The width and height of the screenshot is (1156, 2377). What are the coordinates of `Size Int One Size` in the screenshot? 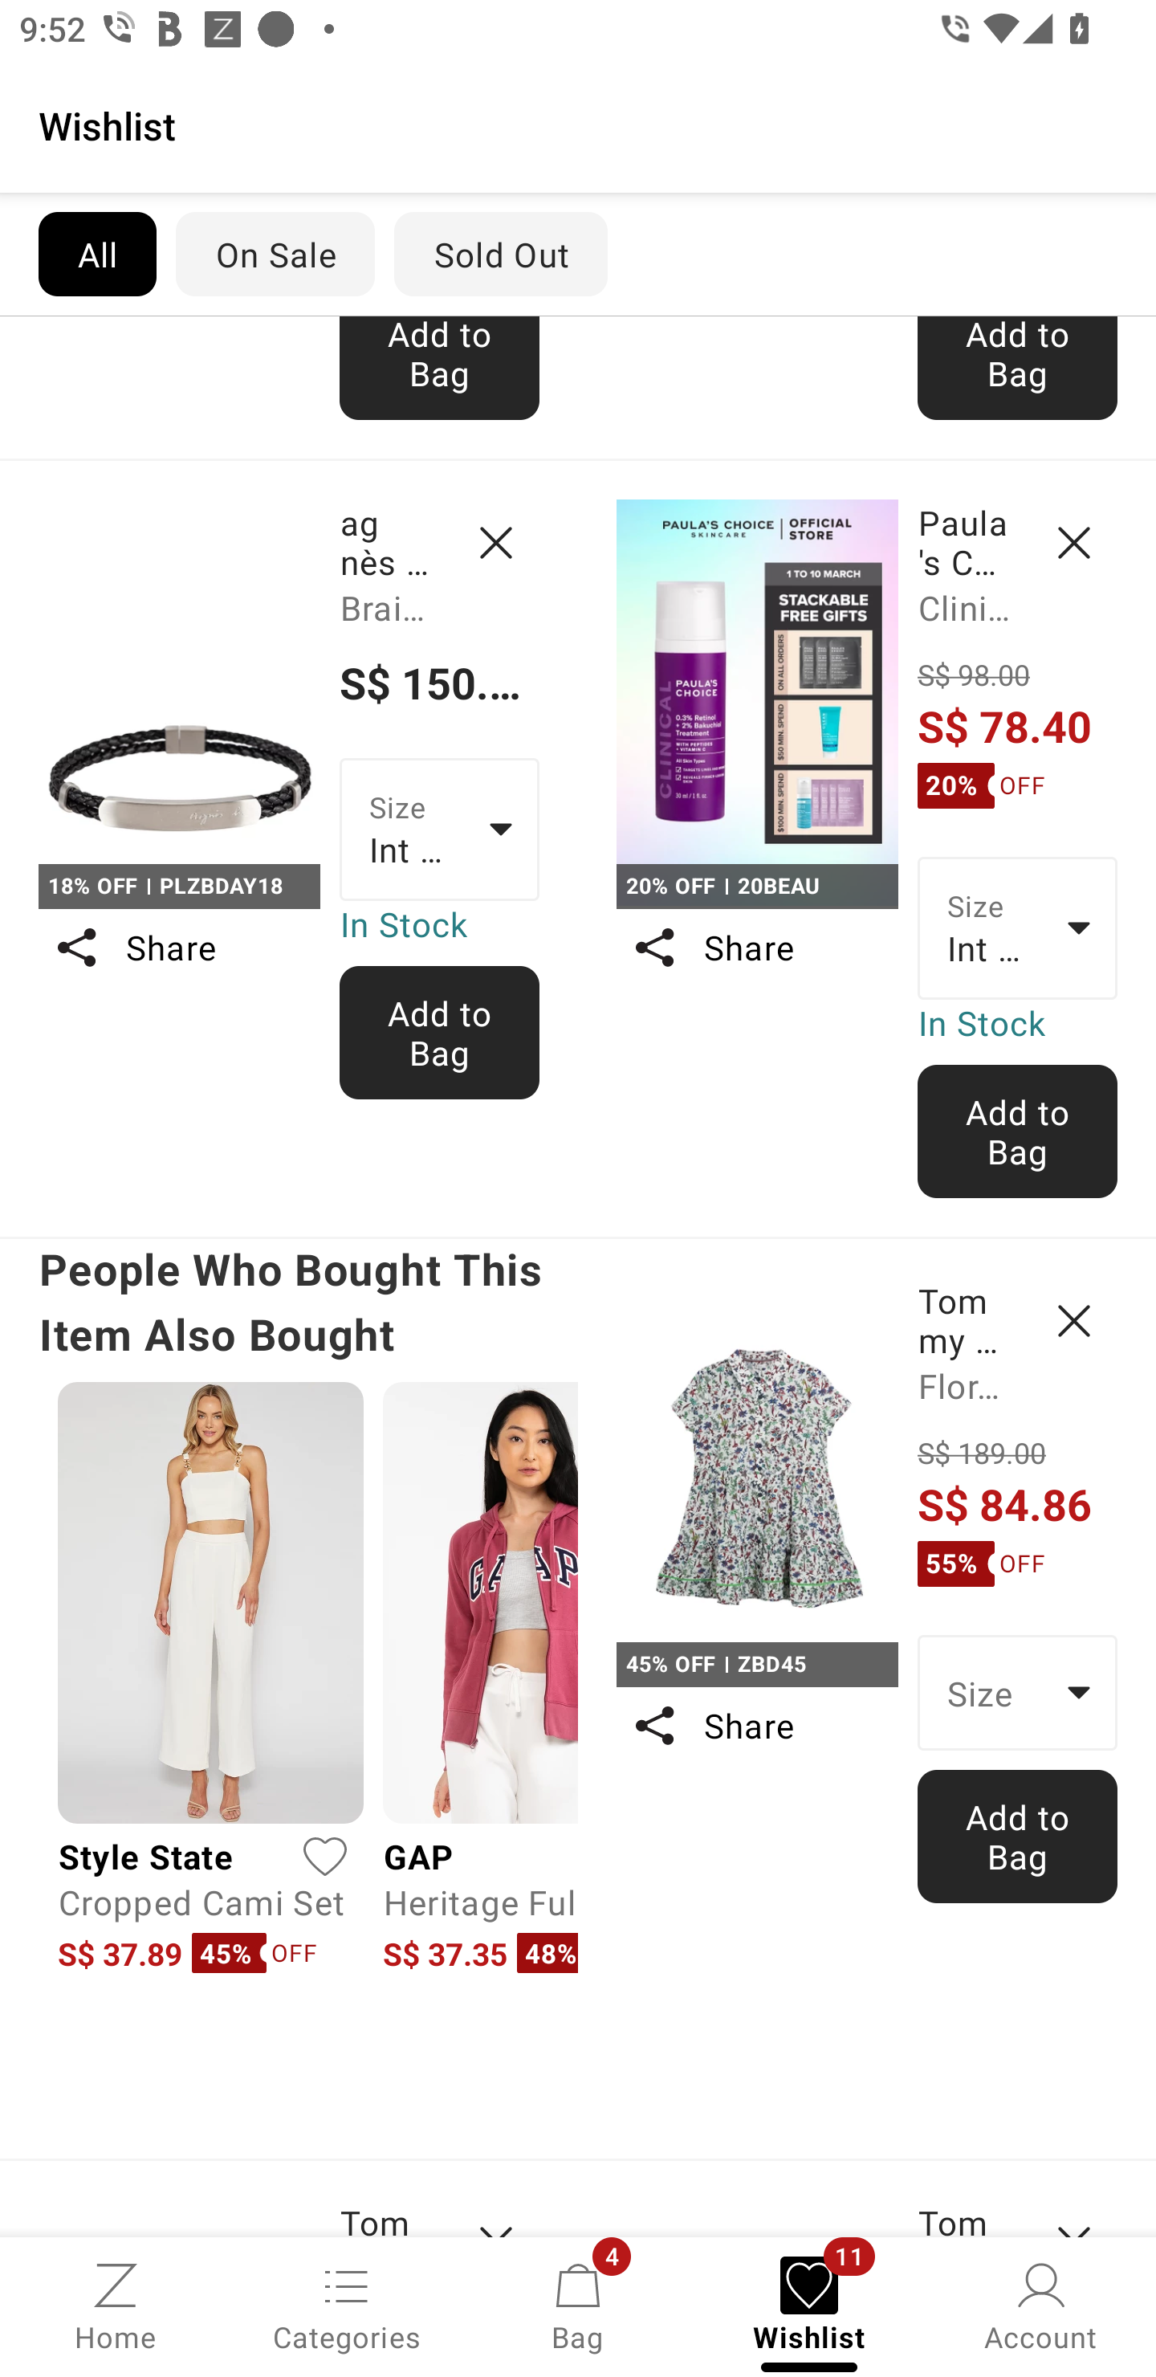 It's located at (440, 829).